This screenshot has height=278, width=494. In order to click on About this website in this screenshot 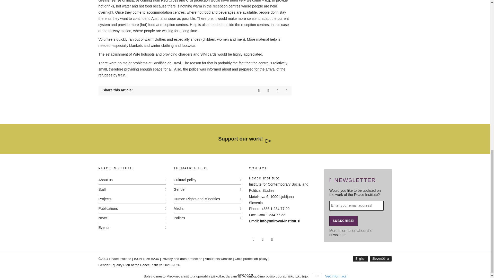, I will do `click(218, 259)`.